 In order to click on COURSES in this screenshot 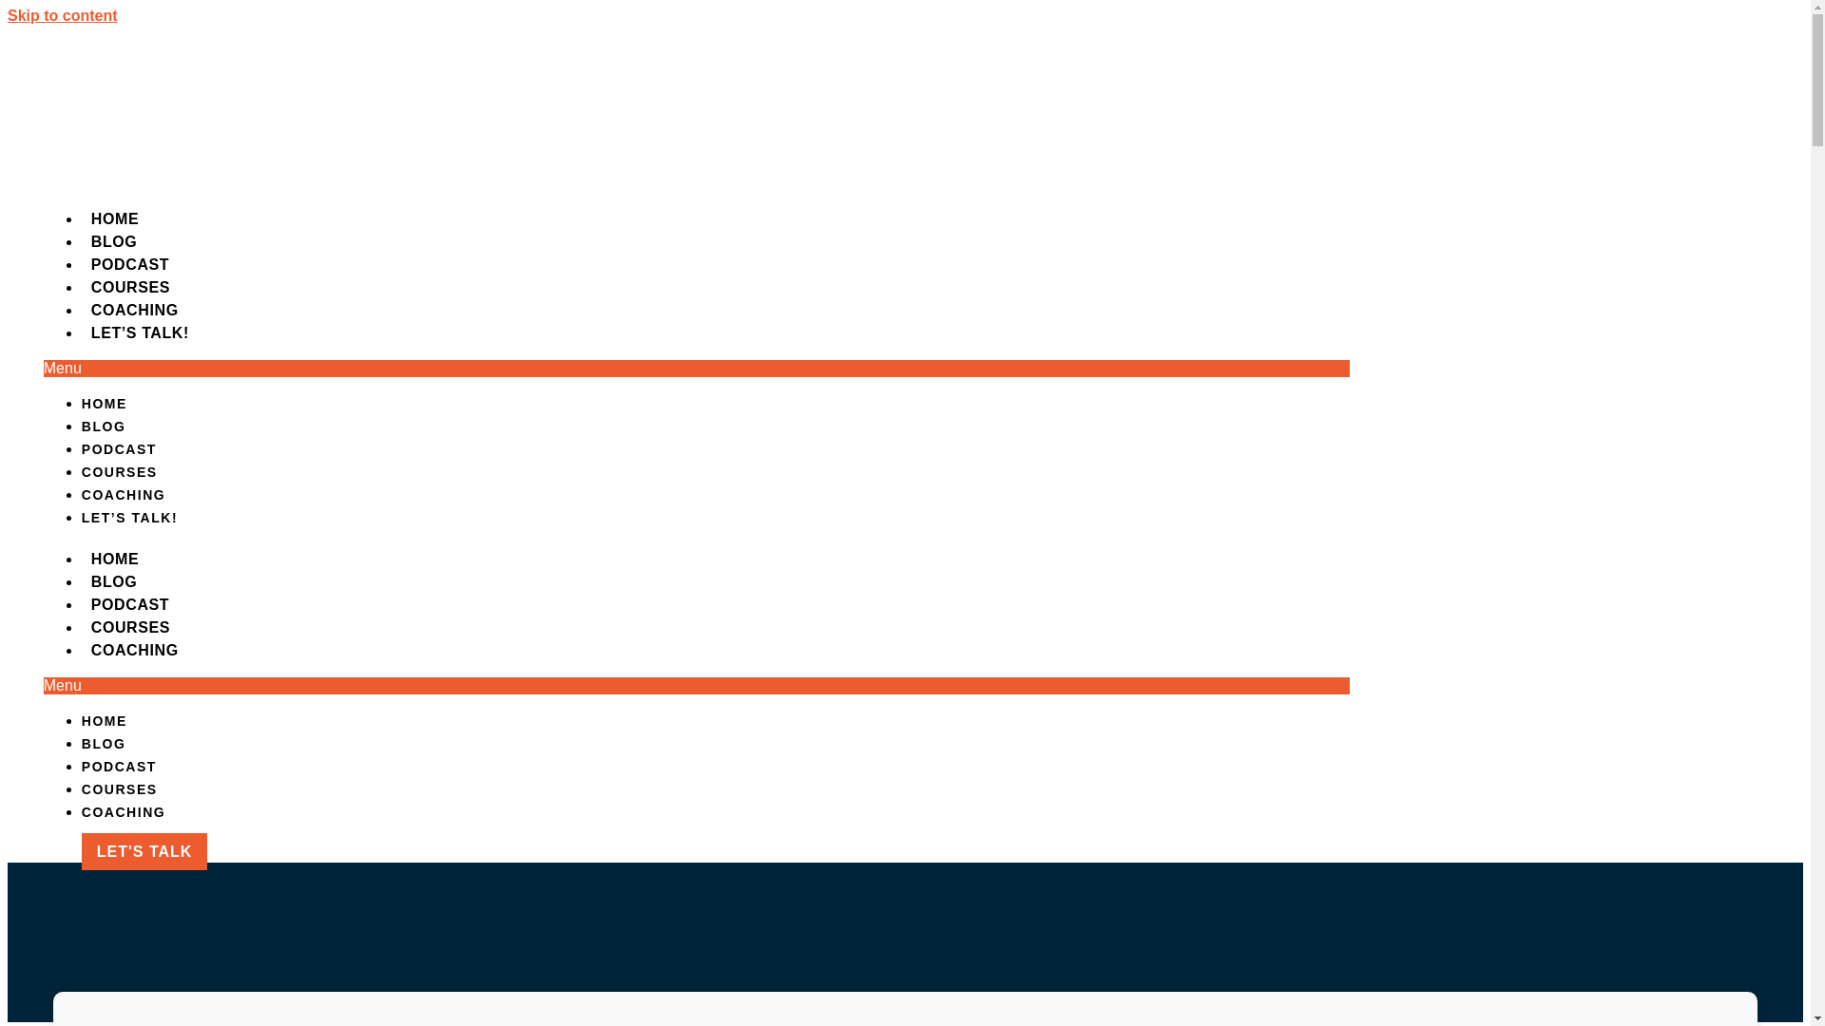, I will do `click(130, 627)`.